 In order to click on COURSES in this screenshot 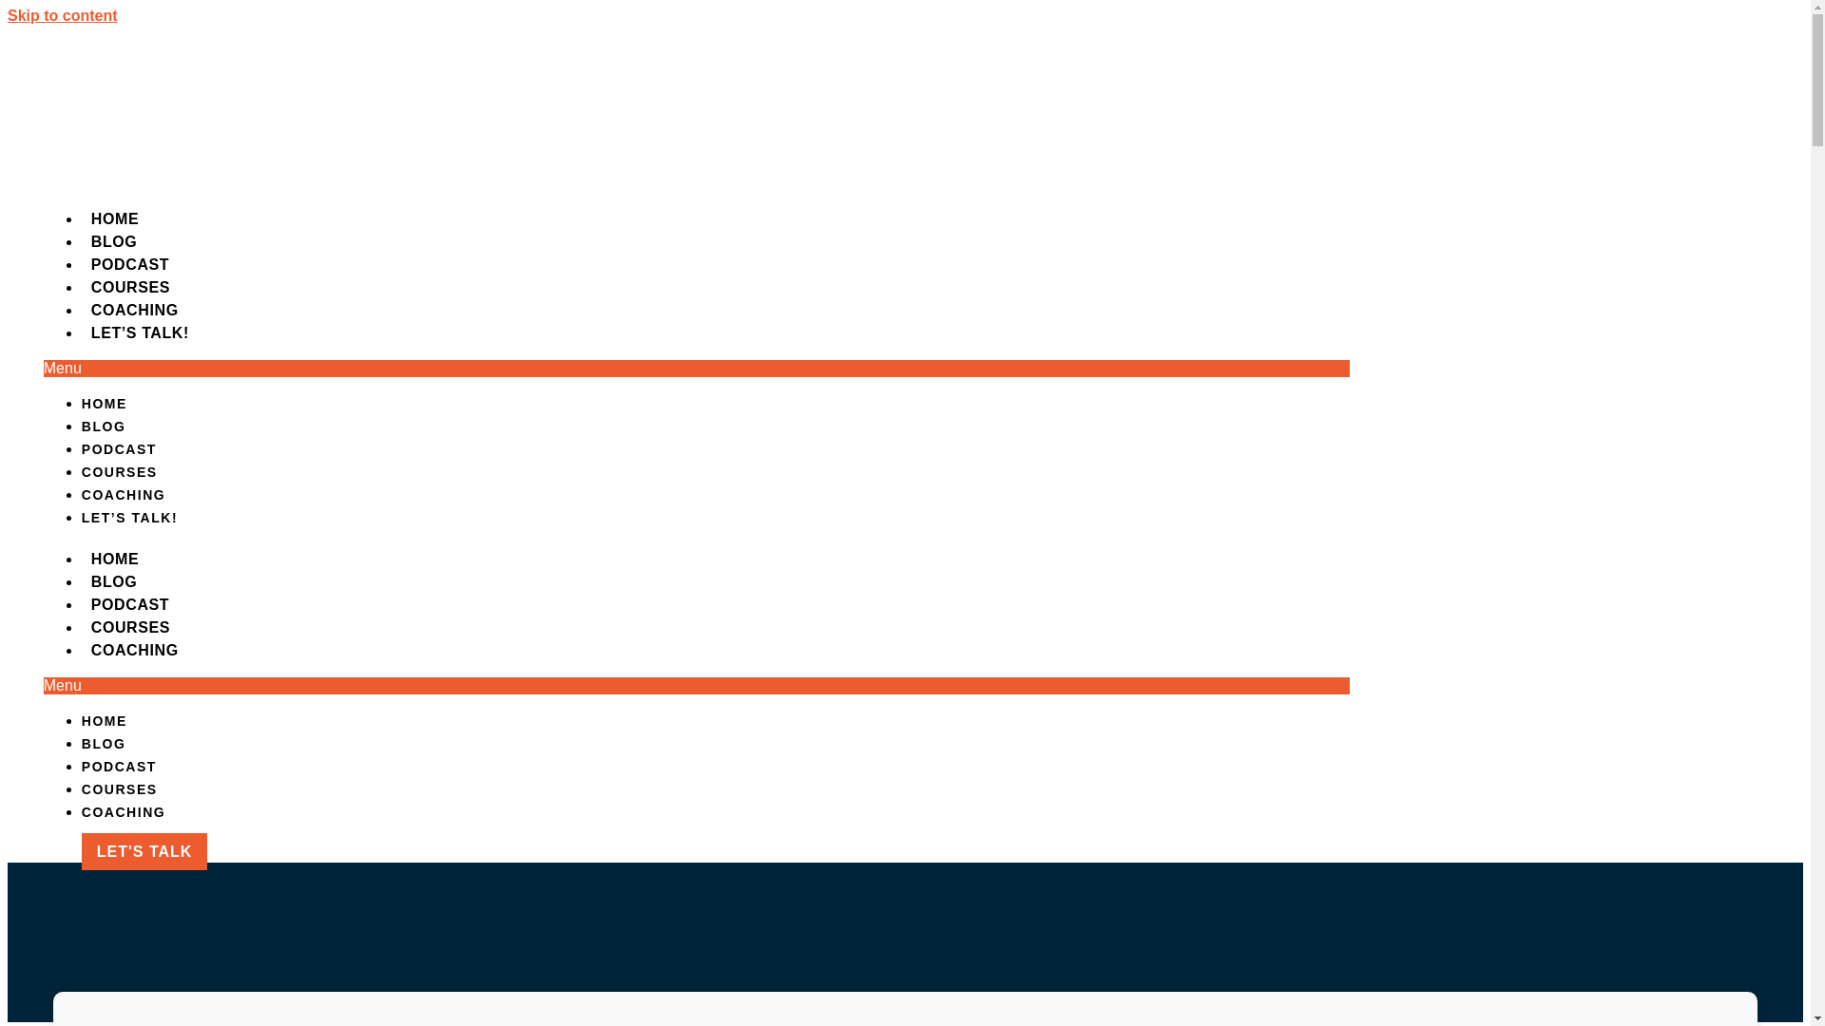, I will do `click(130, 627)`.